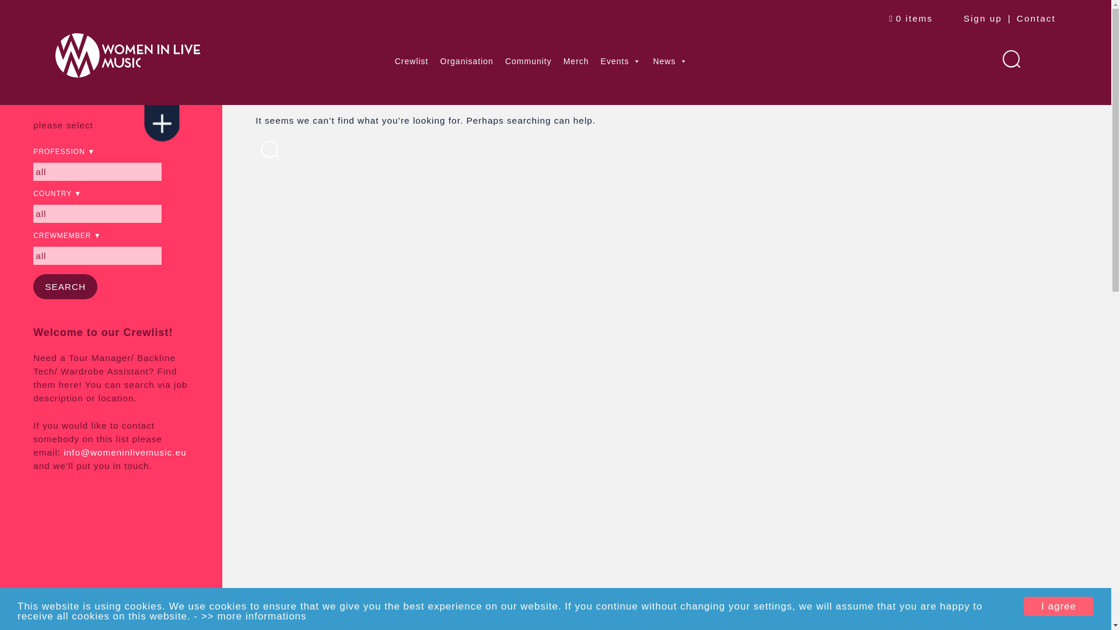 The width and height of the screenshot is (1120, 630). Describe the element at coordinates (65, 286) in the screenshot. I see `search` at that location.